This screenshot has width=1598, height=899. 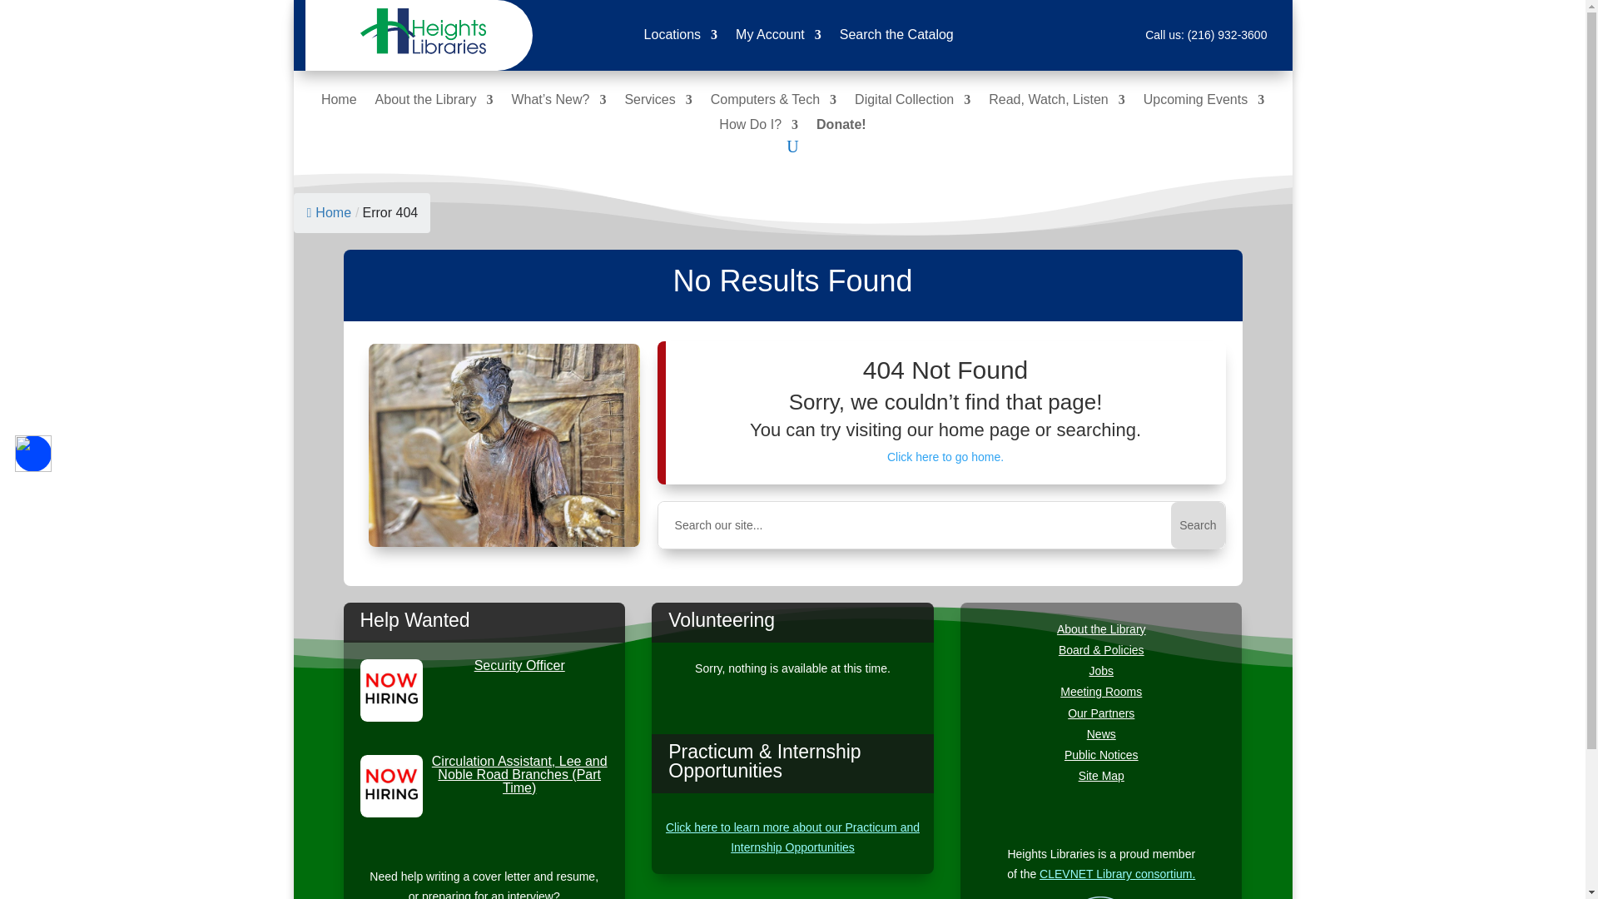 I want to click on Accessibility Menu, so click(x=32, y=453).